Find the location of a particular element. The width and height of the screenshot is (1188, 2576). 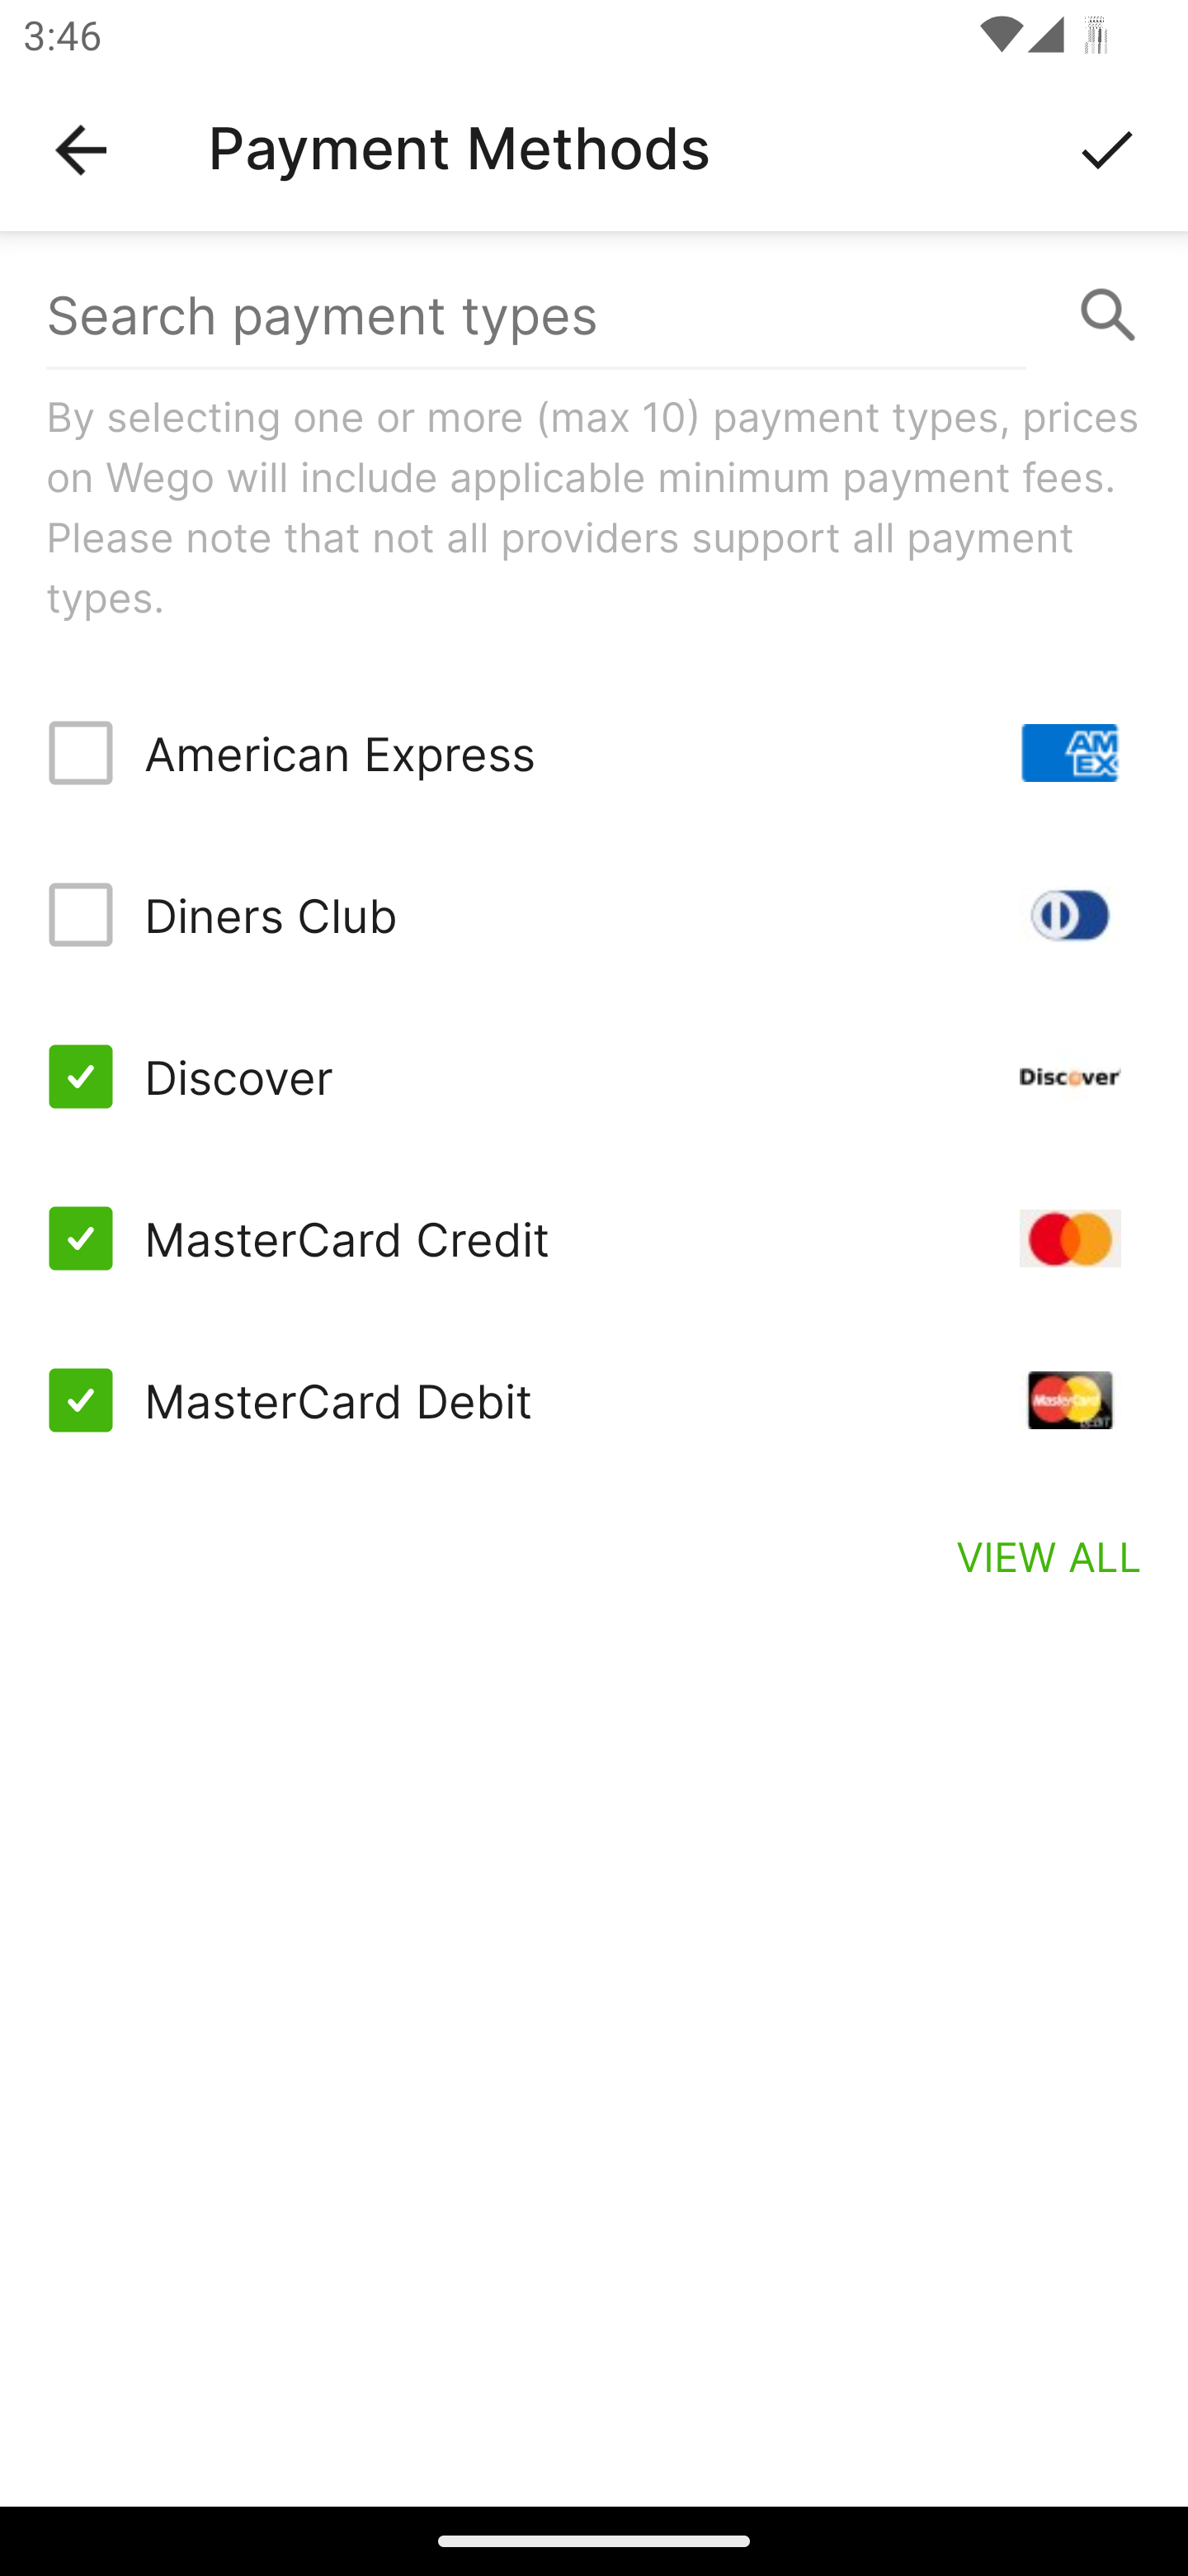

MasterCard Debit is located at coordinates (594, 1399).